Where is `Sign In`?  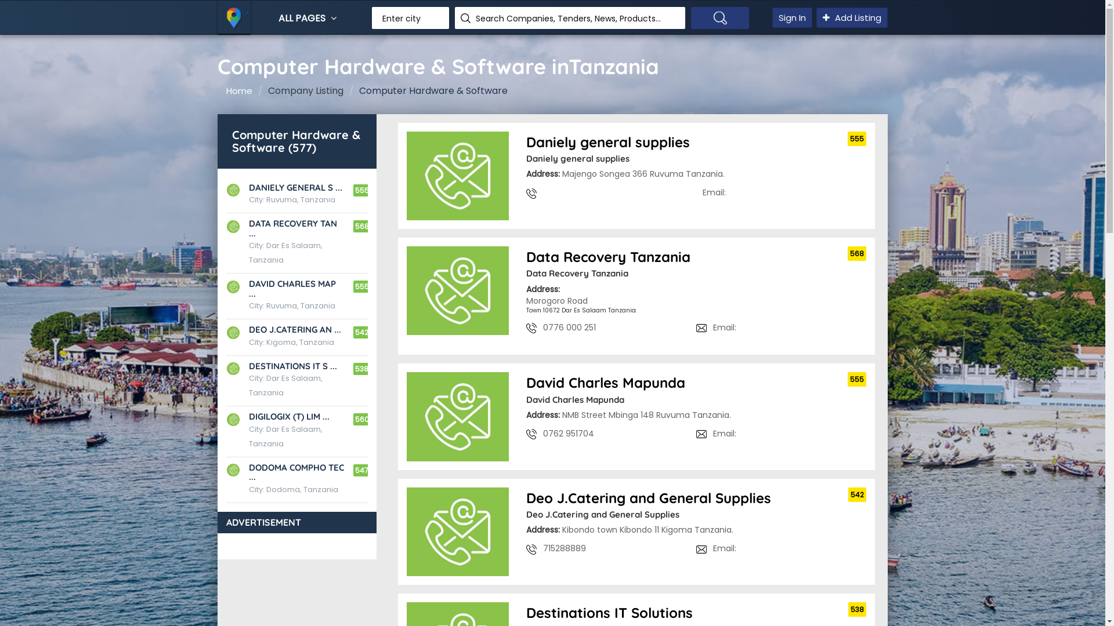 Sign In is located at coordinates (793, 17).